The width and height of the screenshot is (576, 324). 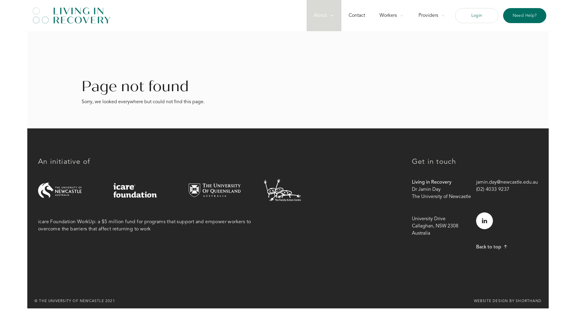 What do you see at coordinates (324, 16) in the screenshot?
I see `About` at bounding box center [324, 16].